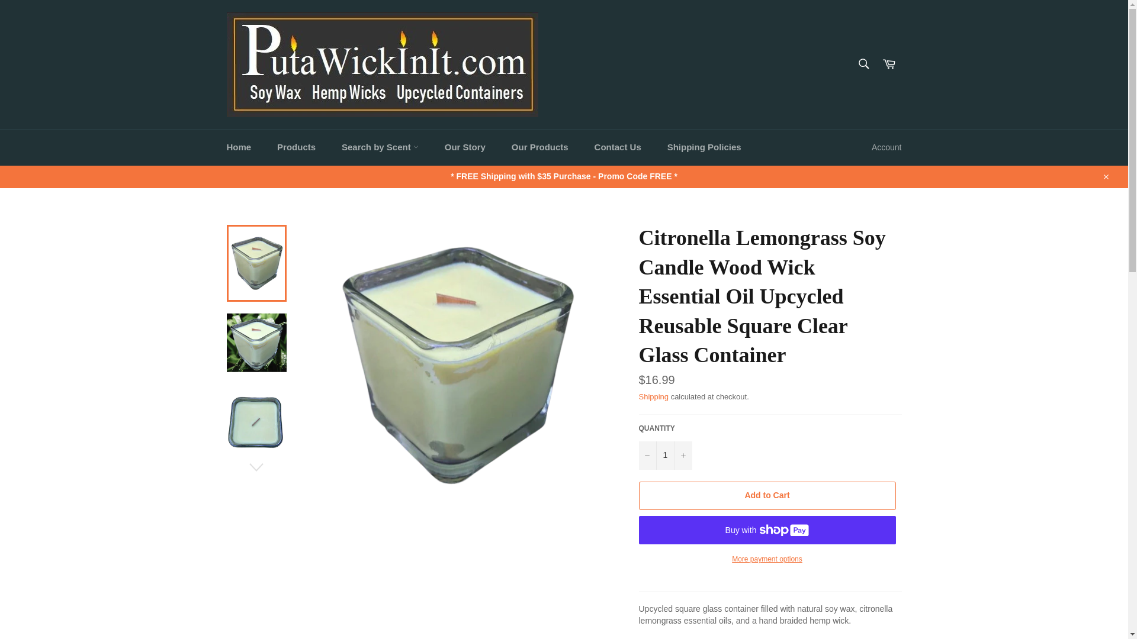  I want to click on Contact Us, so click(617, 147).